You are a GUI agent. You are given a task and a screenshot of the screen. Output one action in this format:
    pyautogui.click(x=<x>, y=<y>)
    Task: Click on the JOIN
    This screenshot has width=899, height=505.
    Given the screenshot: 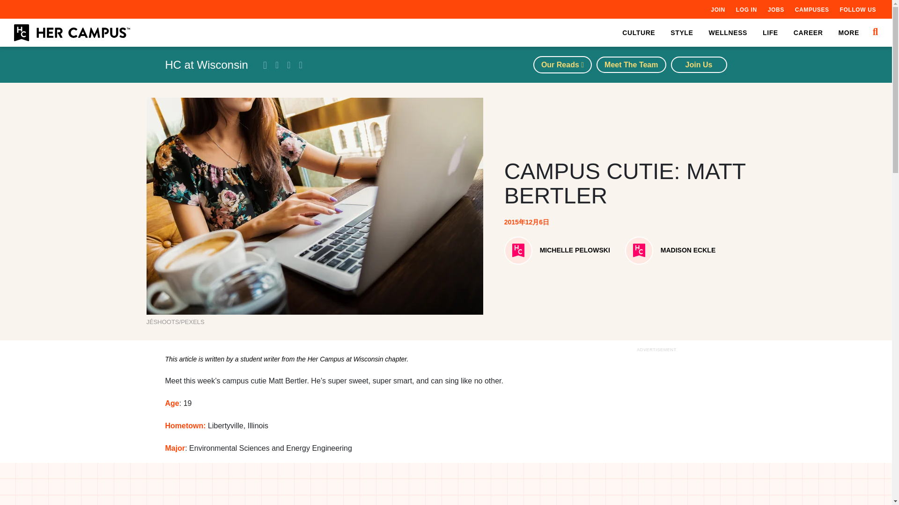 What is the action you would take?
    pyautogui.click(x=717, y=9)
    